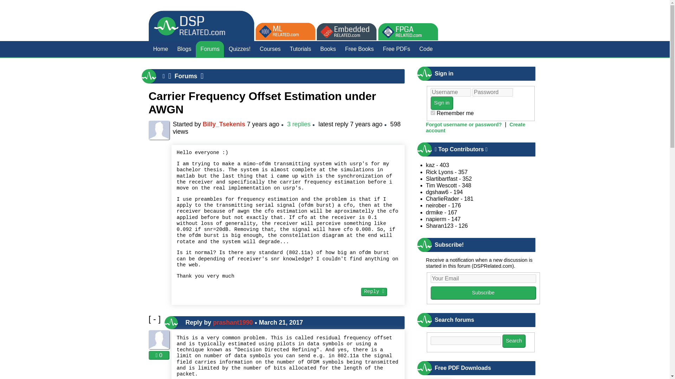 The height and width of the screenshot is (379, 675). What do you see at coordinates (239, 49) in the screenshot?
I see `DSP Quizzes!` at bounding box center [239, 49].